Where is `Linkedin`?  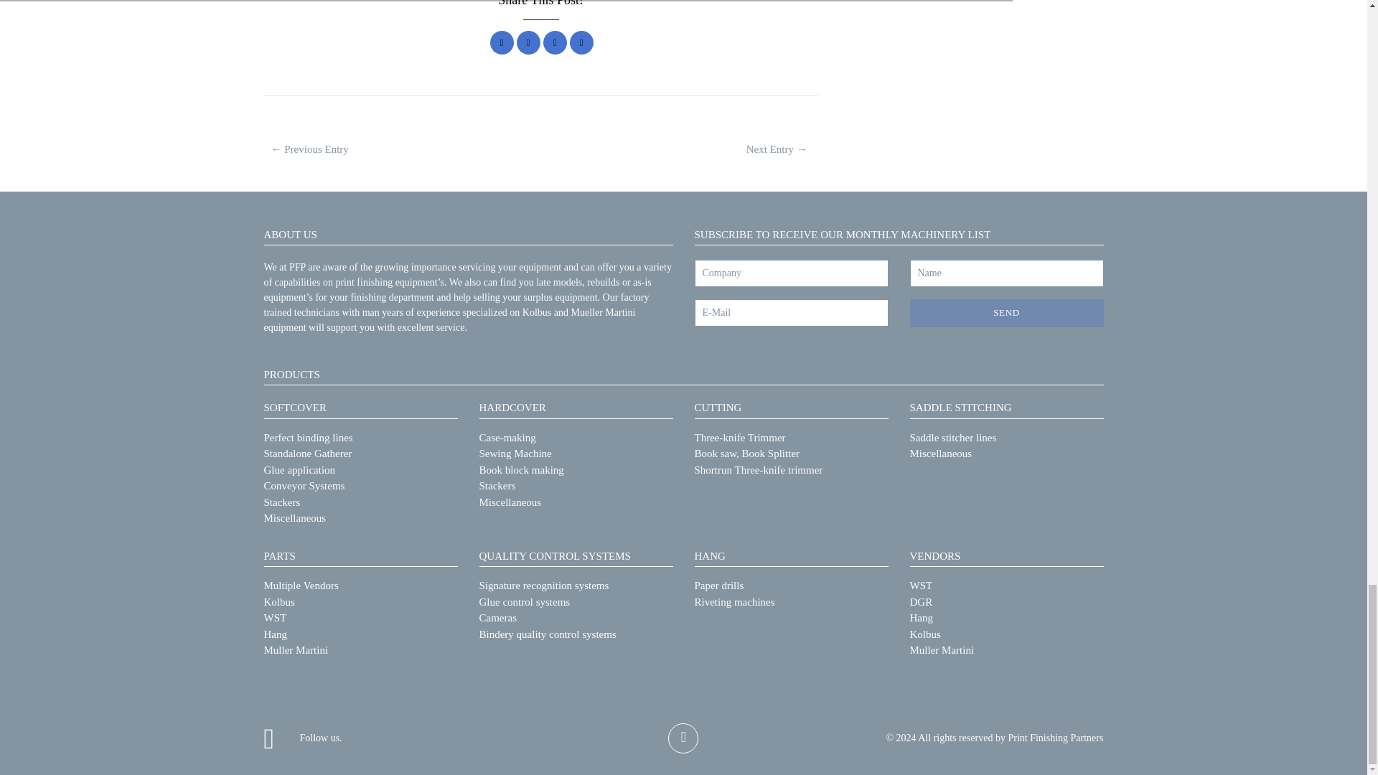
Linkedin is located at coordinates (554, 42).